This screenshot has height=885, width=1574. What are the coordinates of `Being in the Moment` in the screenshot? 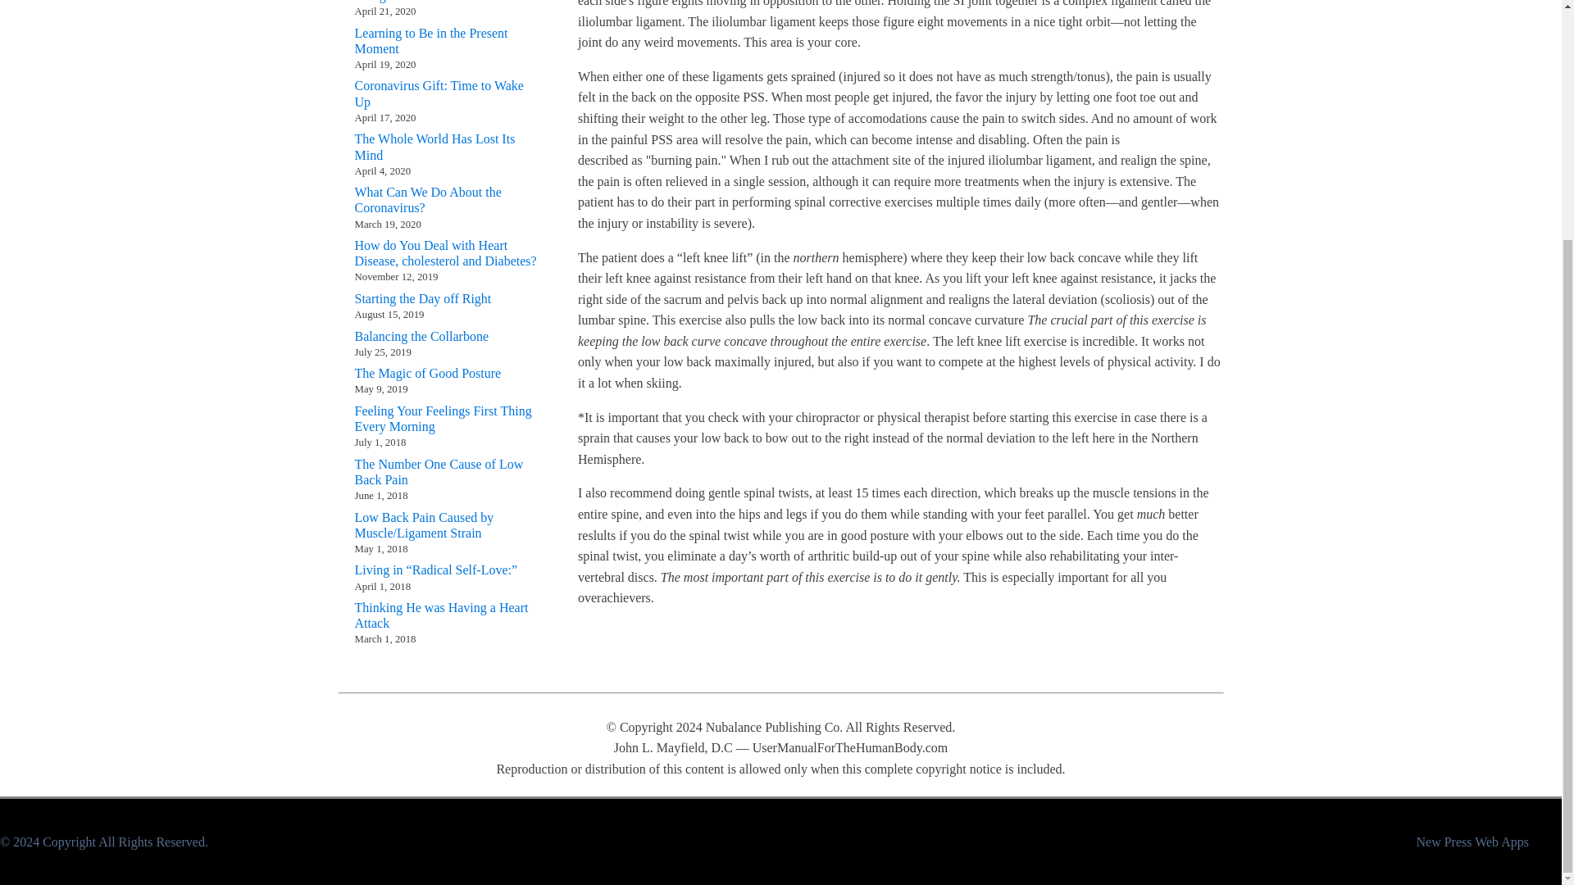 It's located at (410, 2).